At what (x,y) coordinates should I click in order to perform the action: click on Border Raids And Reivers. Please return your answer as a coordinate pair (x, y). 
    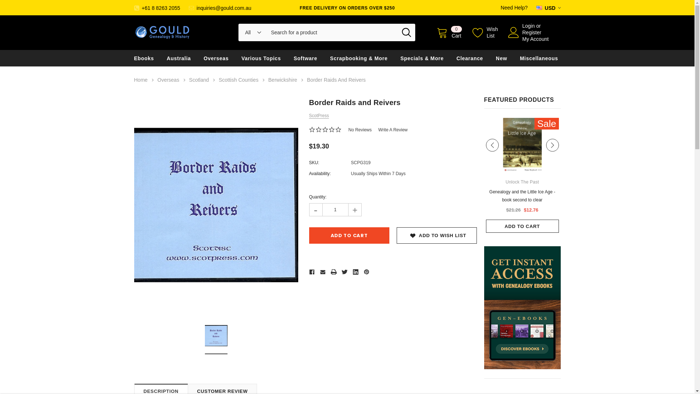
    Looking at the image, I should click on (336, 80).